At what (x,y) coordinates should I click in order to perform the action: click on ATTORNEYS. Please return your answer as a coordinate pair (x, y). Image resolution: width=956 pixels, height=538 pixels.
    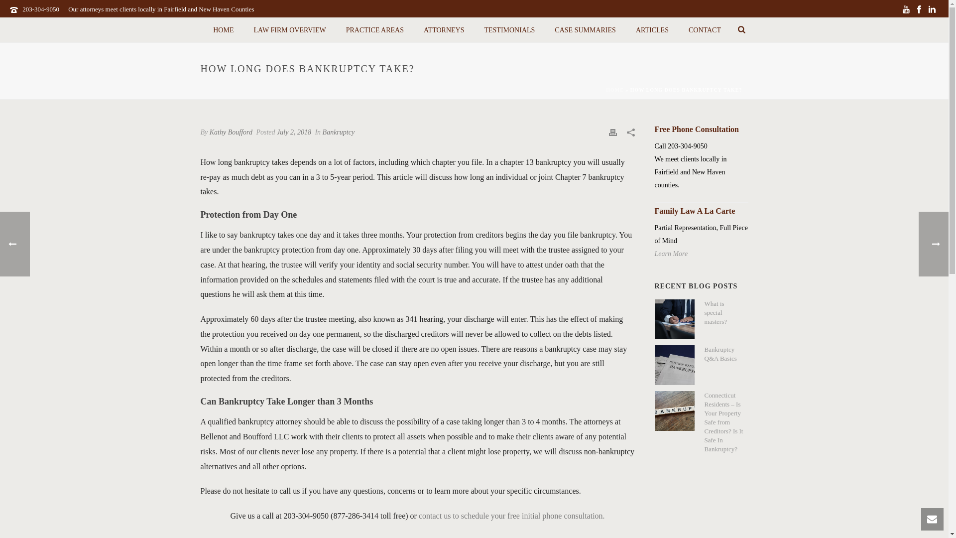
    Looking at the image, I should click on (444, 30).